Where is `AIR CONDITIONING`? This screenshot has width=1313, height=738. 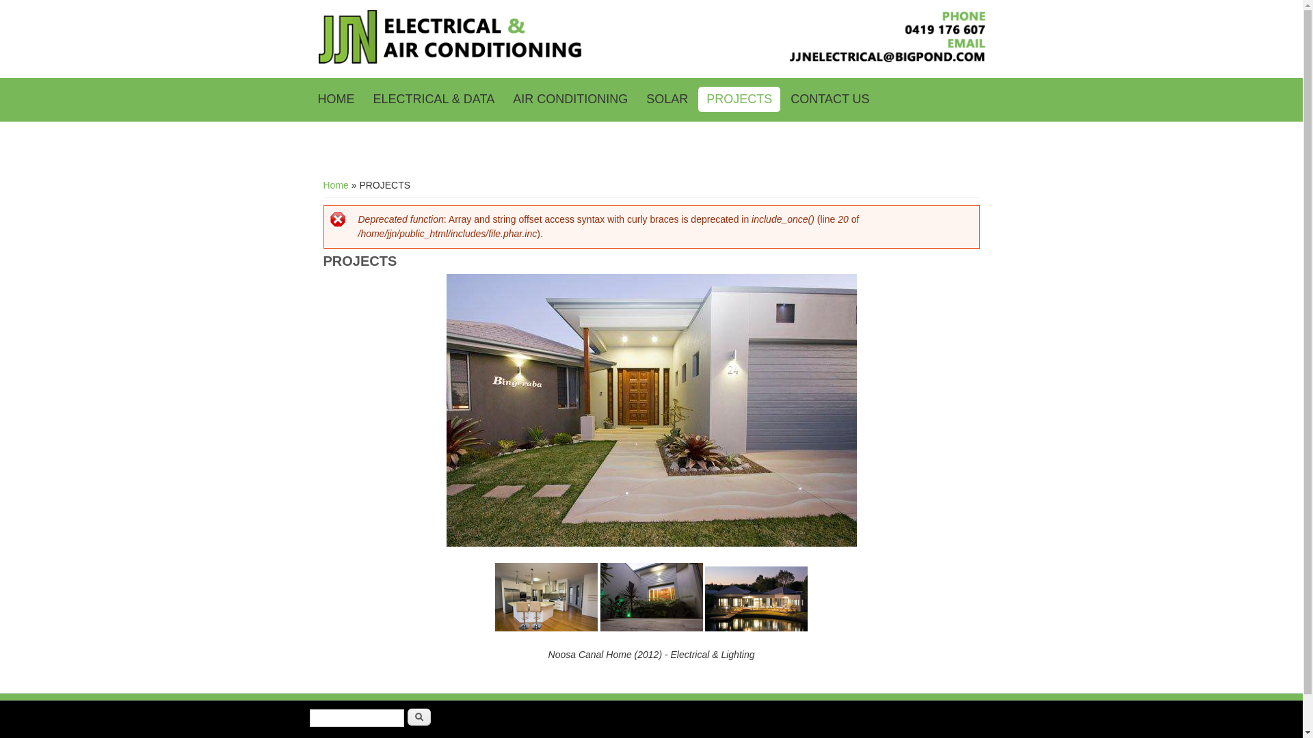
AIR CONDITIONING is located at coordinates (570, 100).